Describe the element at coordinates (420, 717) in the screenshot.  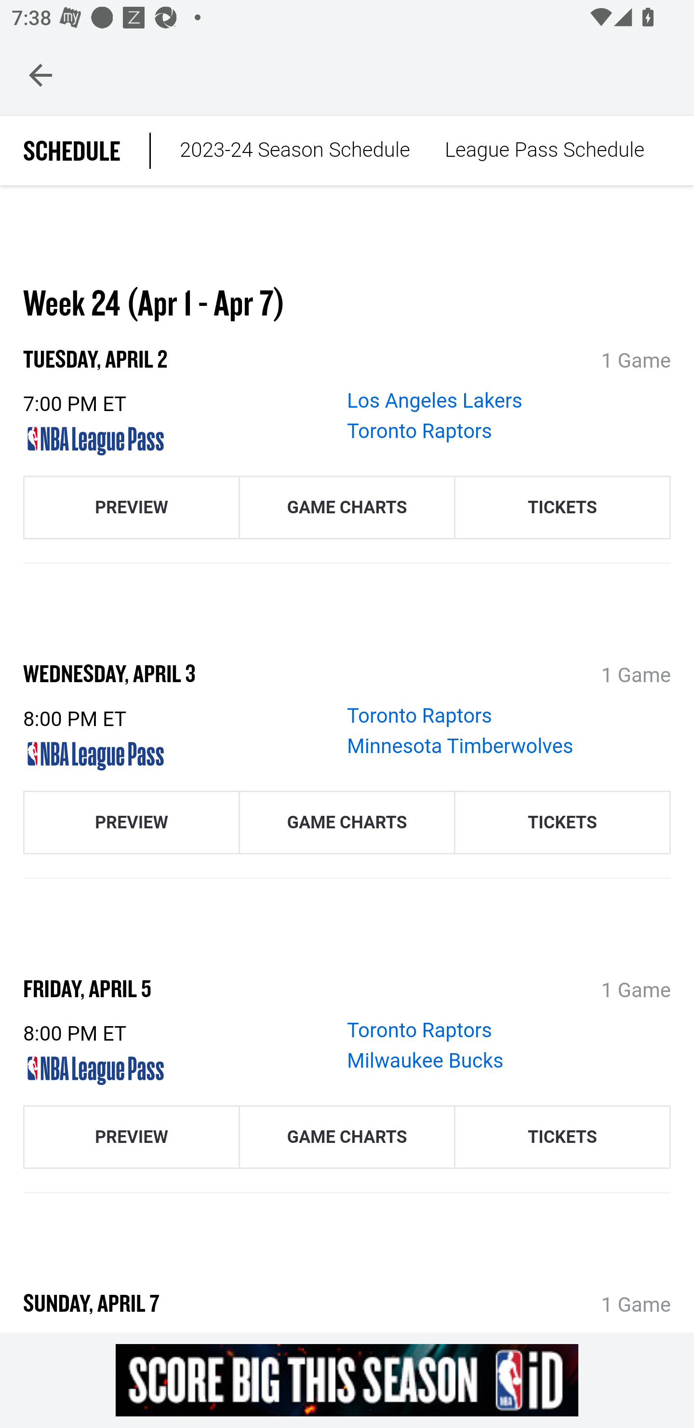
I see `Toronto Raptors` at that location.